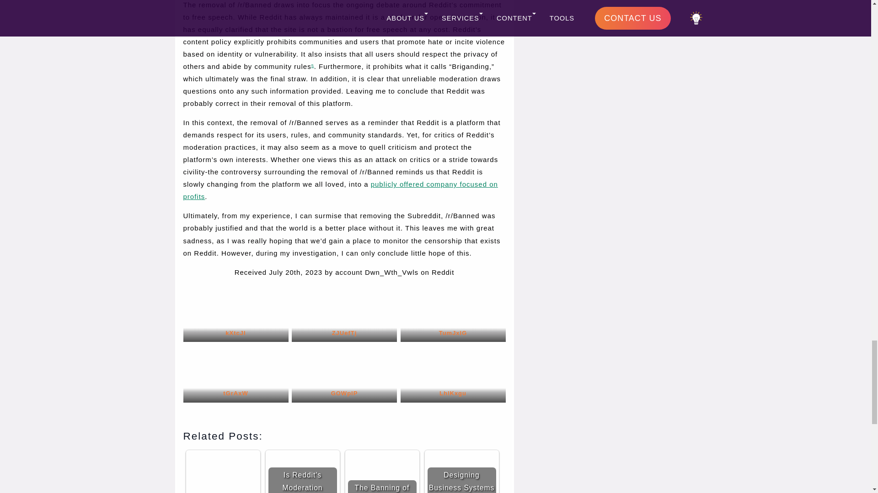  Describe the element at coordinates (340, 190) in the screenshot. I see `publicly offered company focused on profits` at that location.